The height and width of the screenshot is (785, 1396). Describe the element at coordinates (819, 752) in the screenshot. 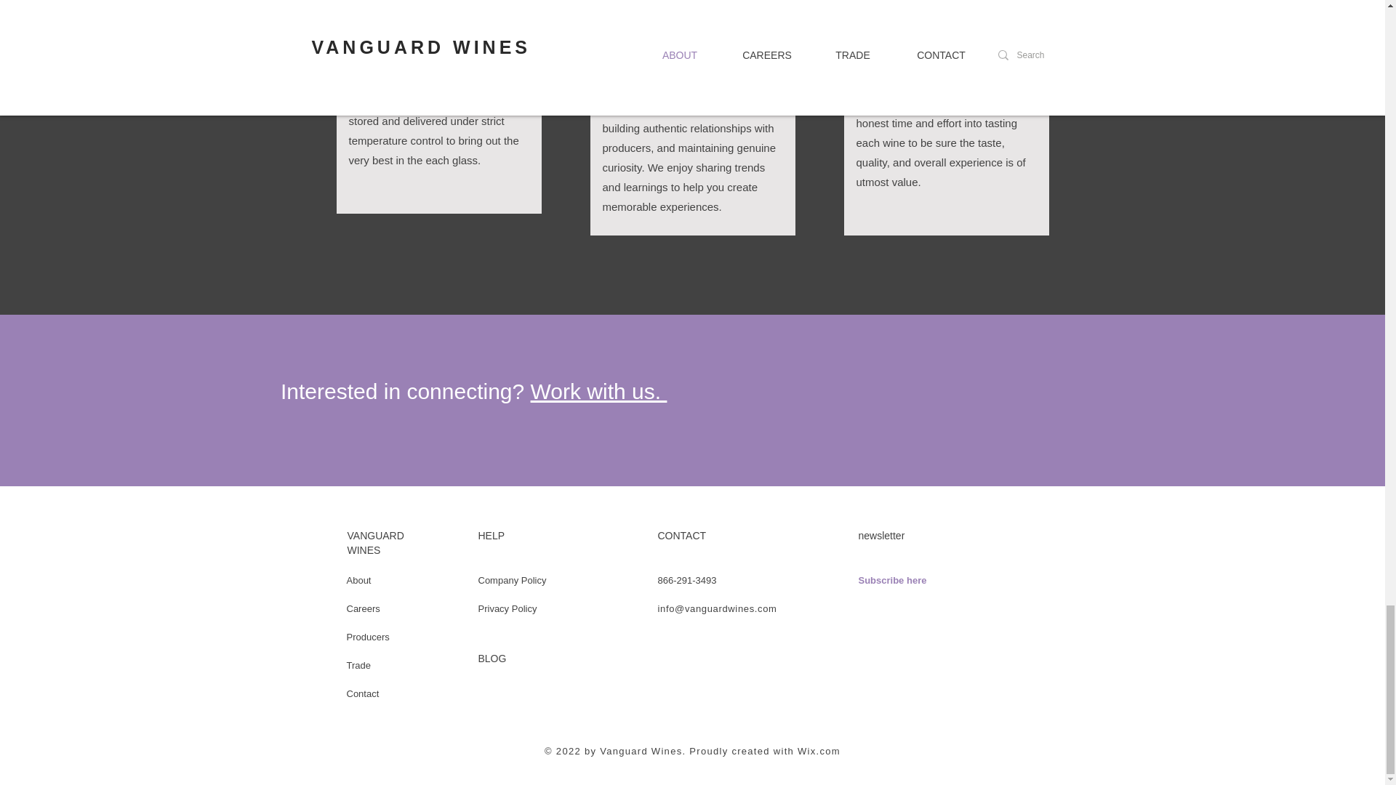

I see `Wix.com` at that location.